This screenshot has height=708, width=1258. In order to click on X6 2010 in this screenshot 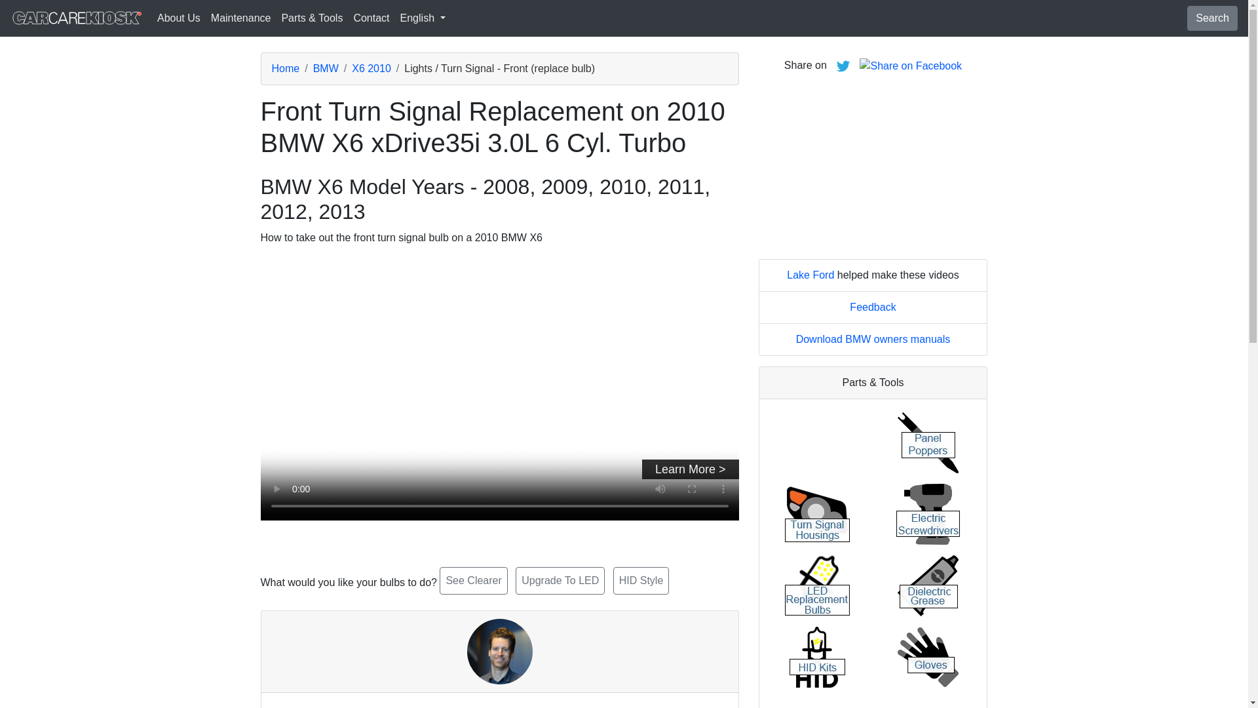, I will do `click(372, 68)`.